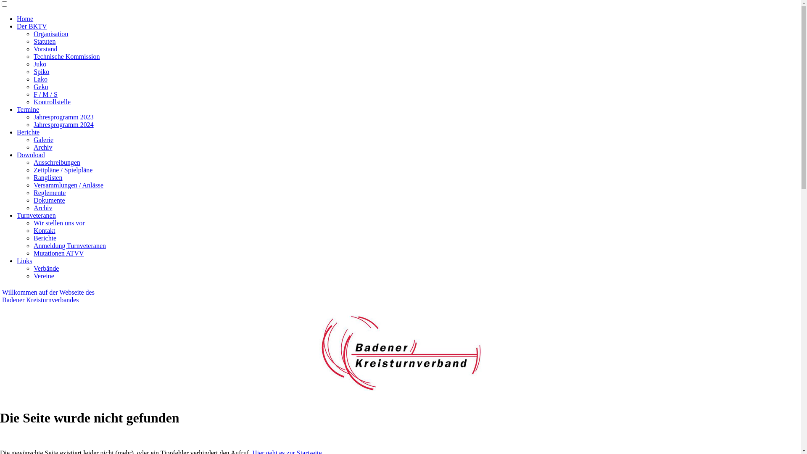  Describe the element at coordinates (28, 109) in the screenshot. I see `Termine` at that location.